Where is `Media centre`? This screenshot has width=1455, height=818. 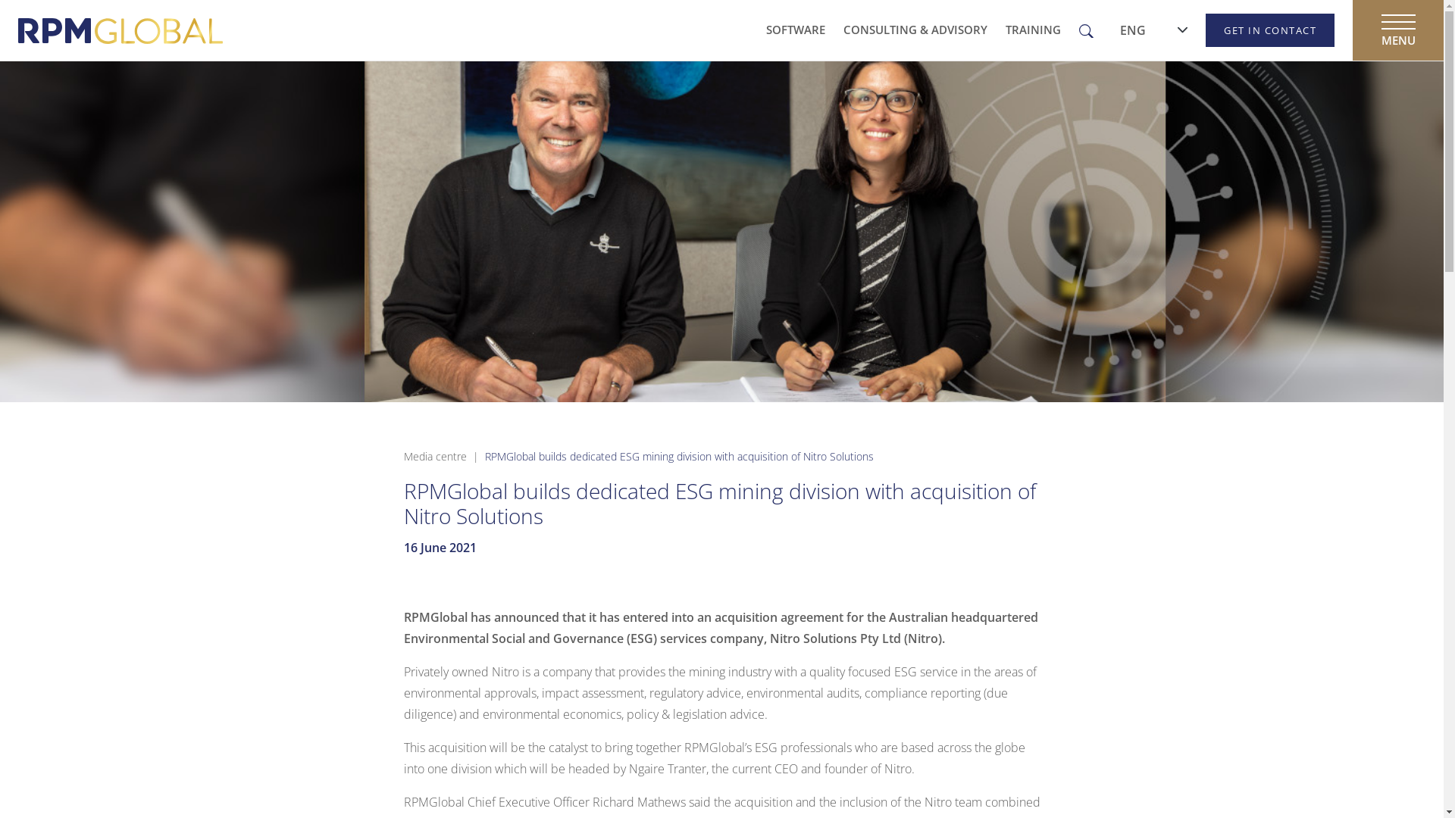
Media centre is located at coordinates (435, 456).